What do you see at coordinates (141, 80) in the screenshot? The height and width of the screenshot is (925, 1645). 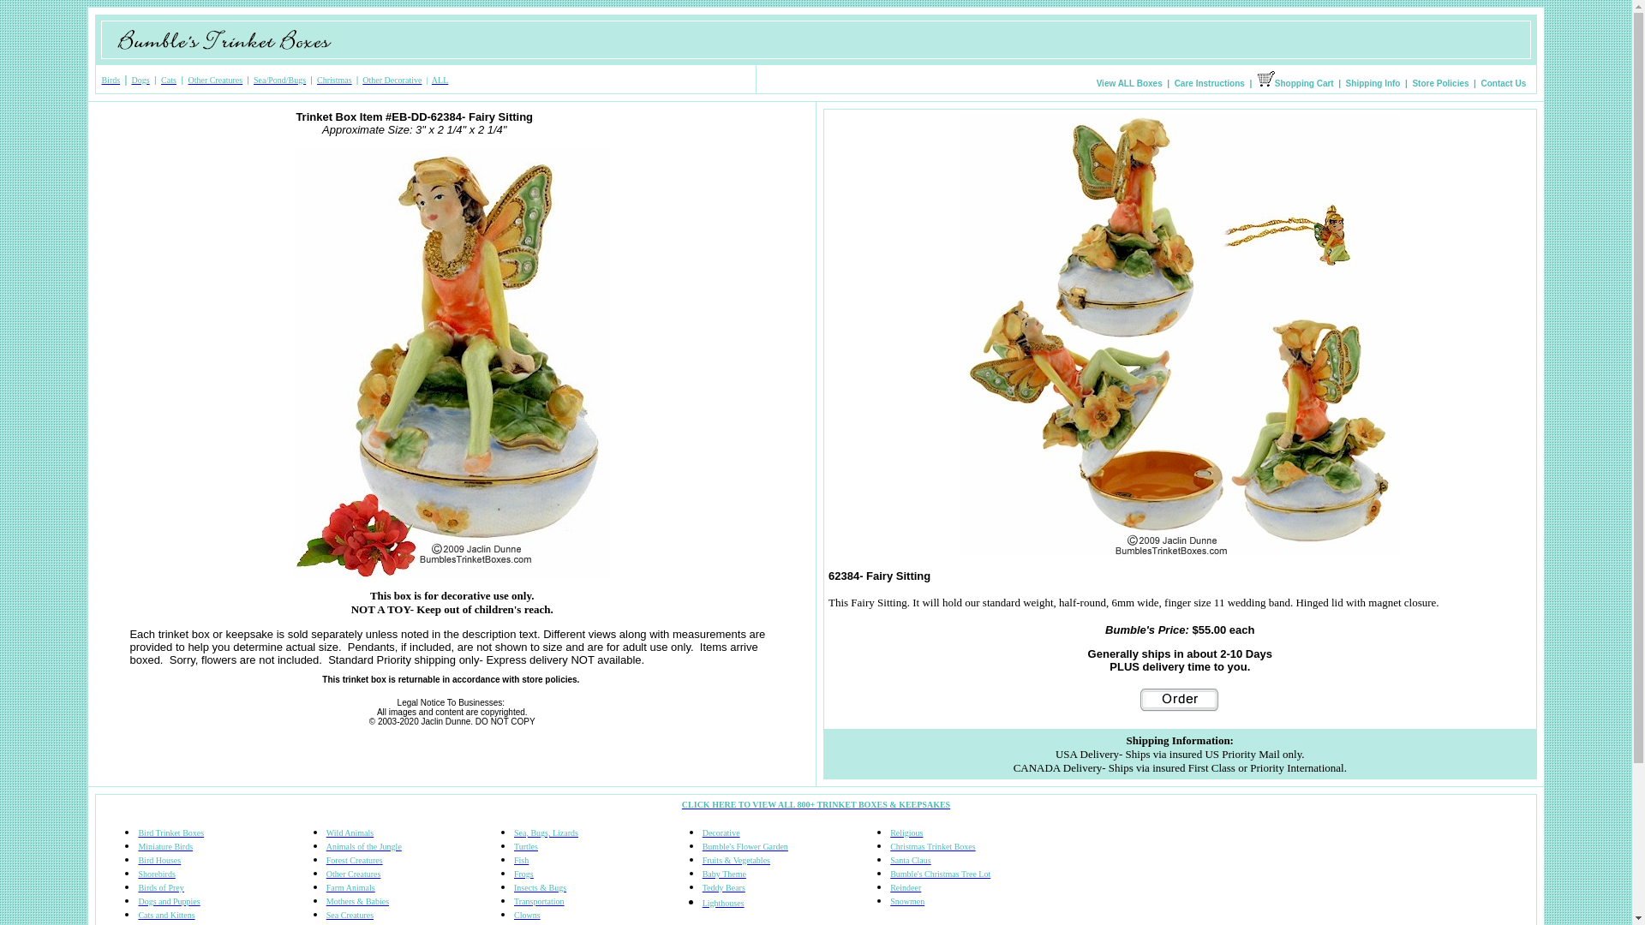 I see `Dogs` at bounding box center [141, 80].